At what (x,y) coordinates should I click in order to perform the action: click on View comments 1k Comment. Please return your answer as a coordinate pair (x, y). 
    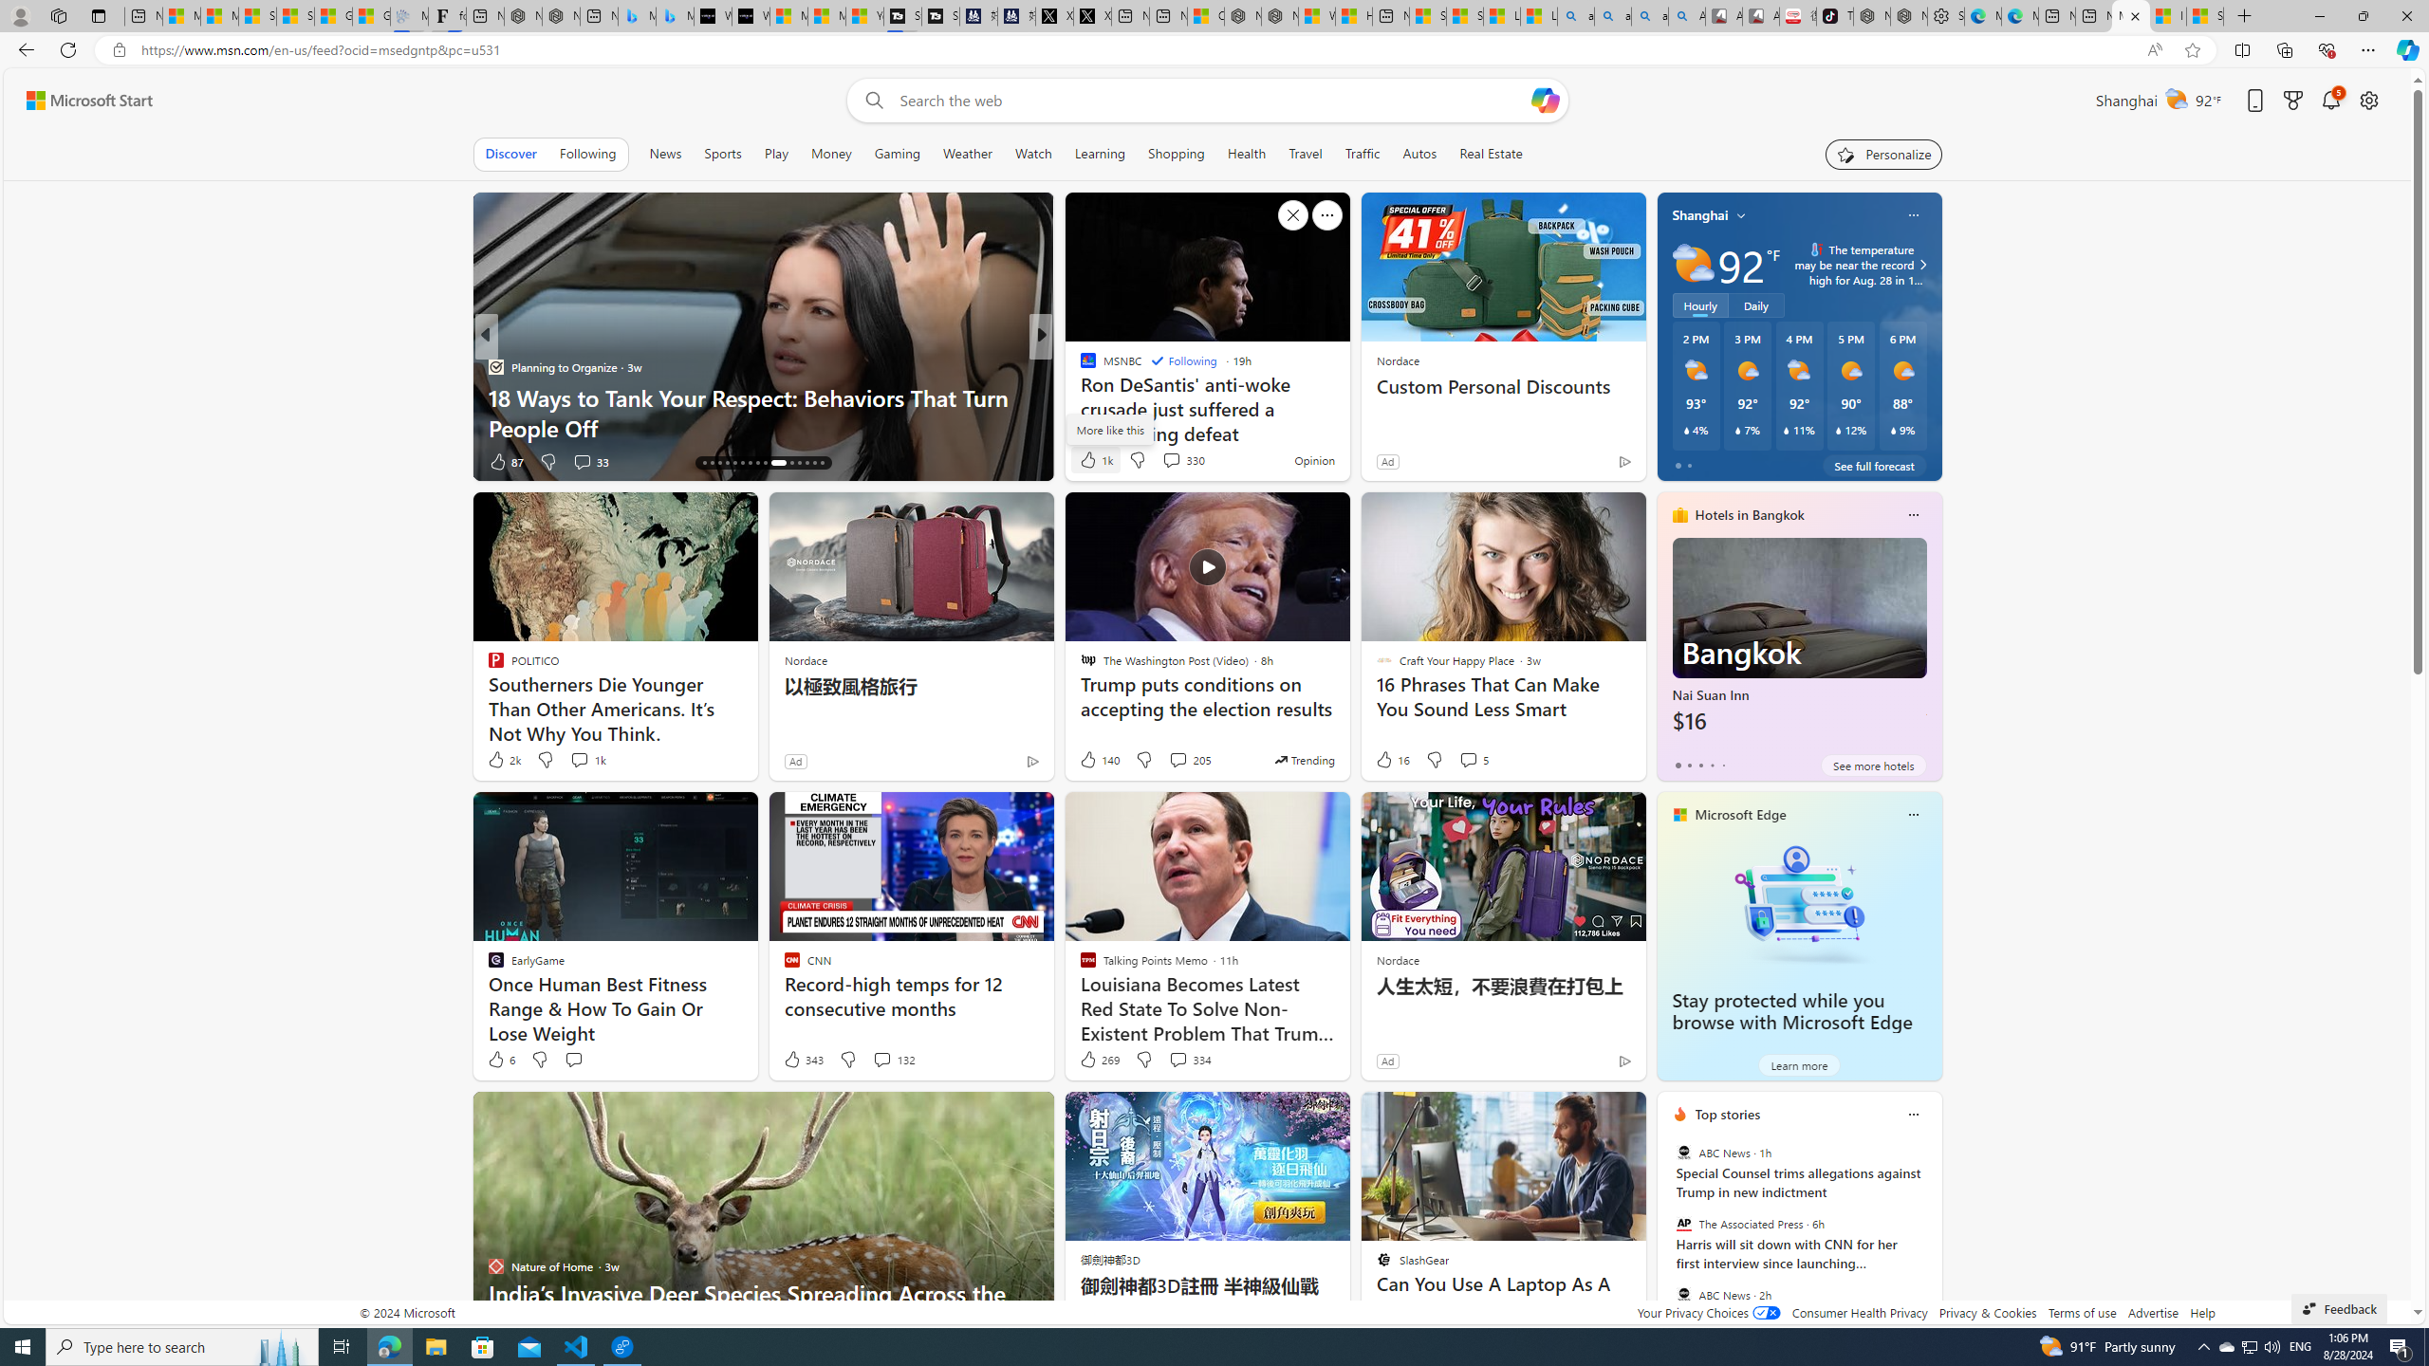
    Looking at the image, I should click on (579, 759).